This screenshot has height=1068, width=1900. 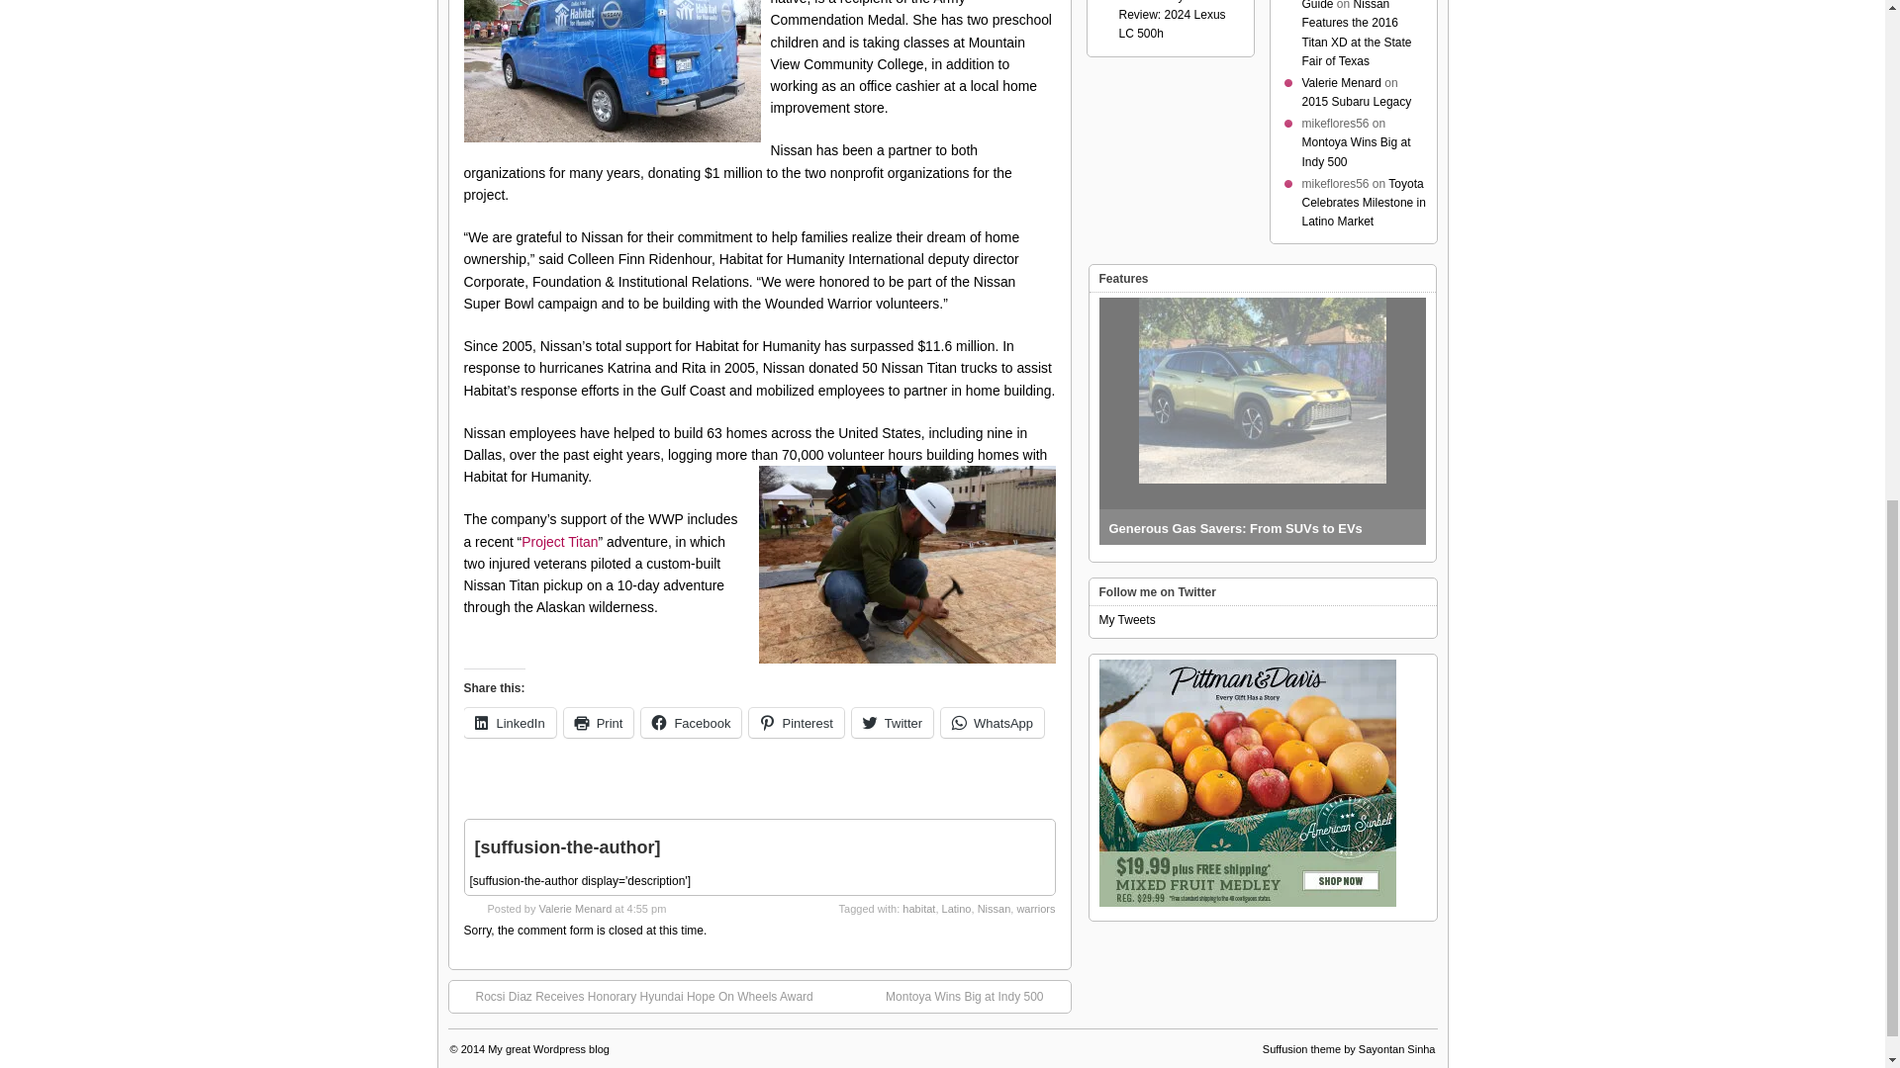 I want to click on Print, so click(x=600, y=723).